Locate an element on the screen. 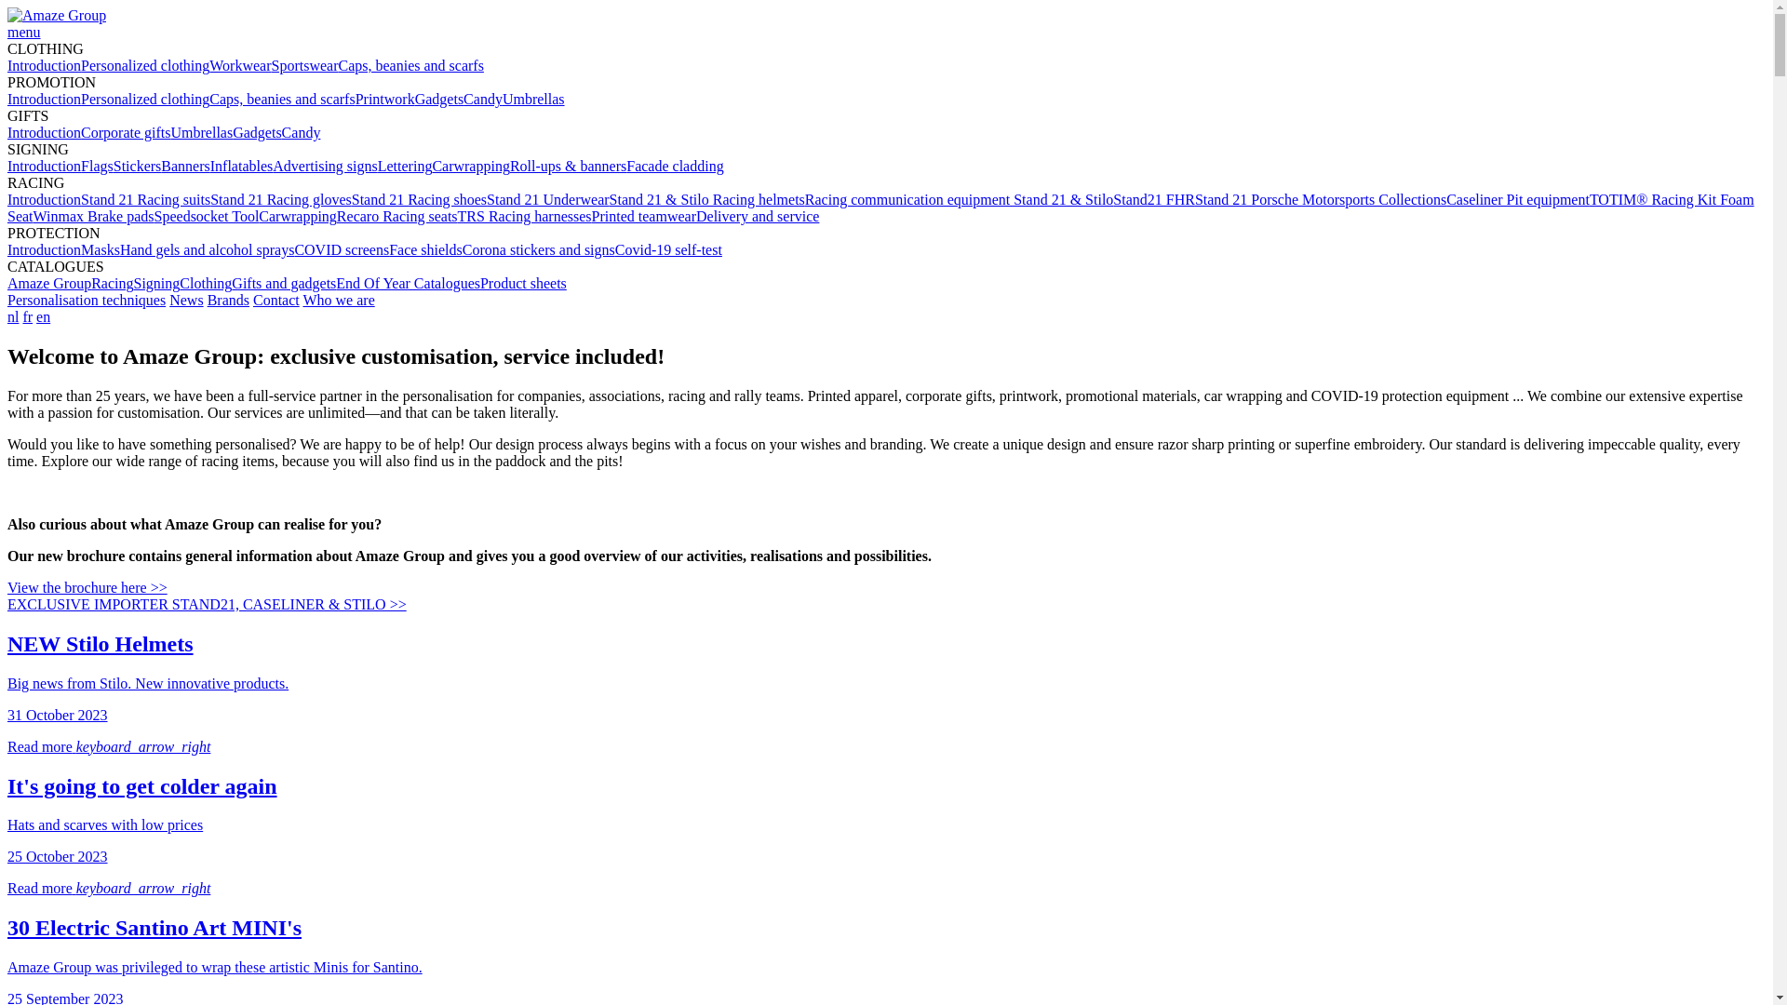 This screenshot has height=1005, width=1787. Gifts and gadgets is located at coordinates (284, 283).